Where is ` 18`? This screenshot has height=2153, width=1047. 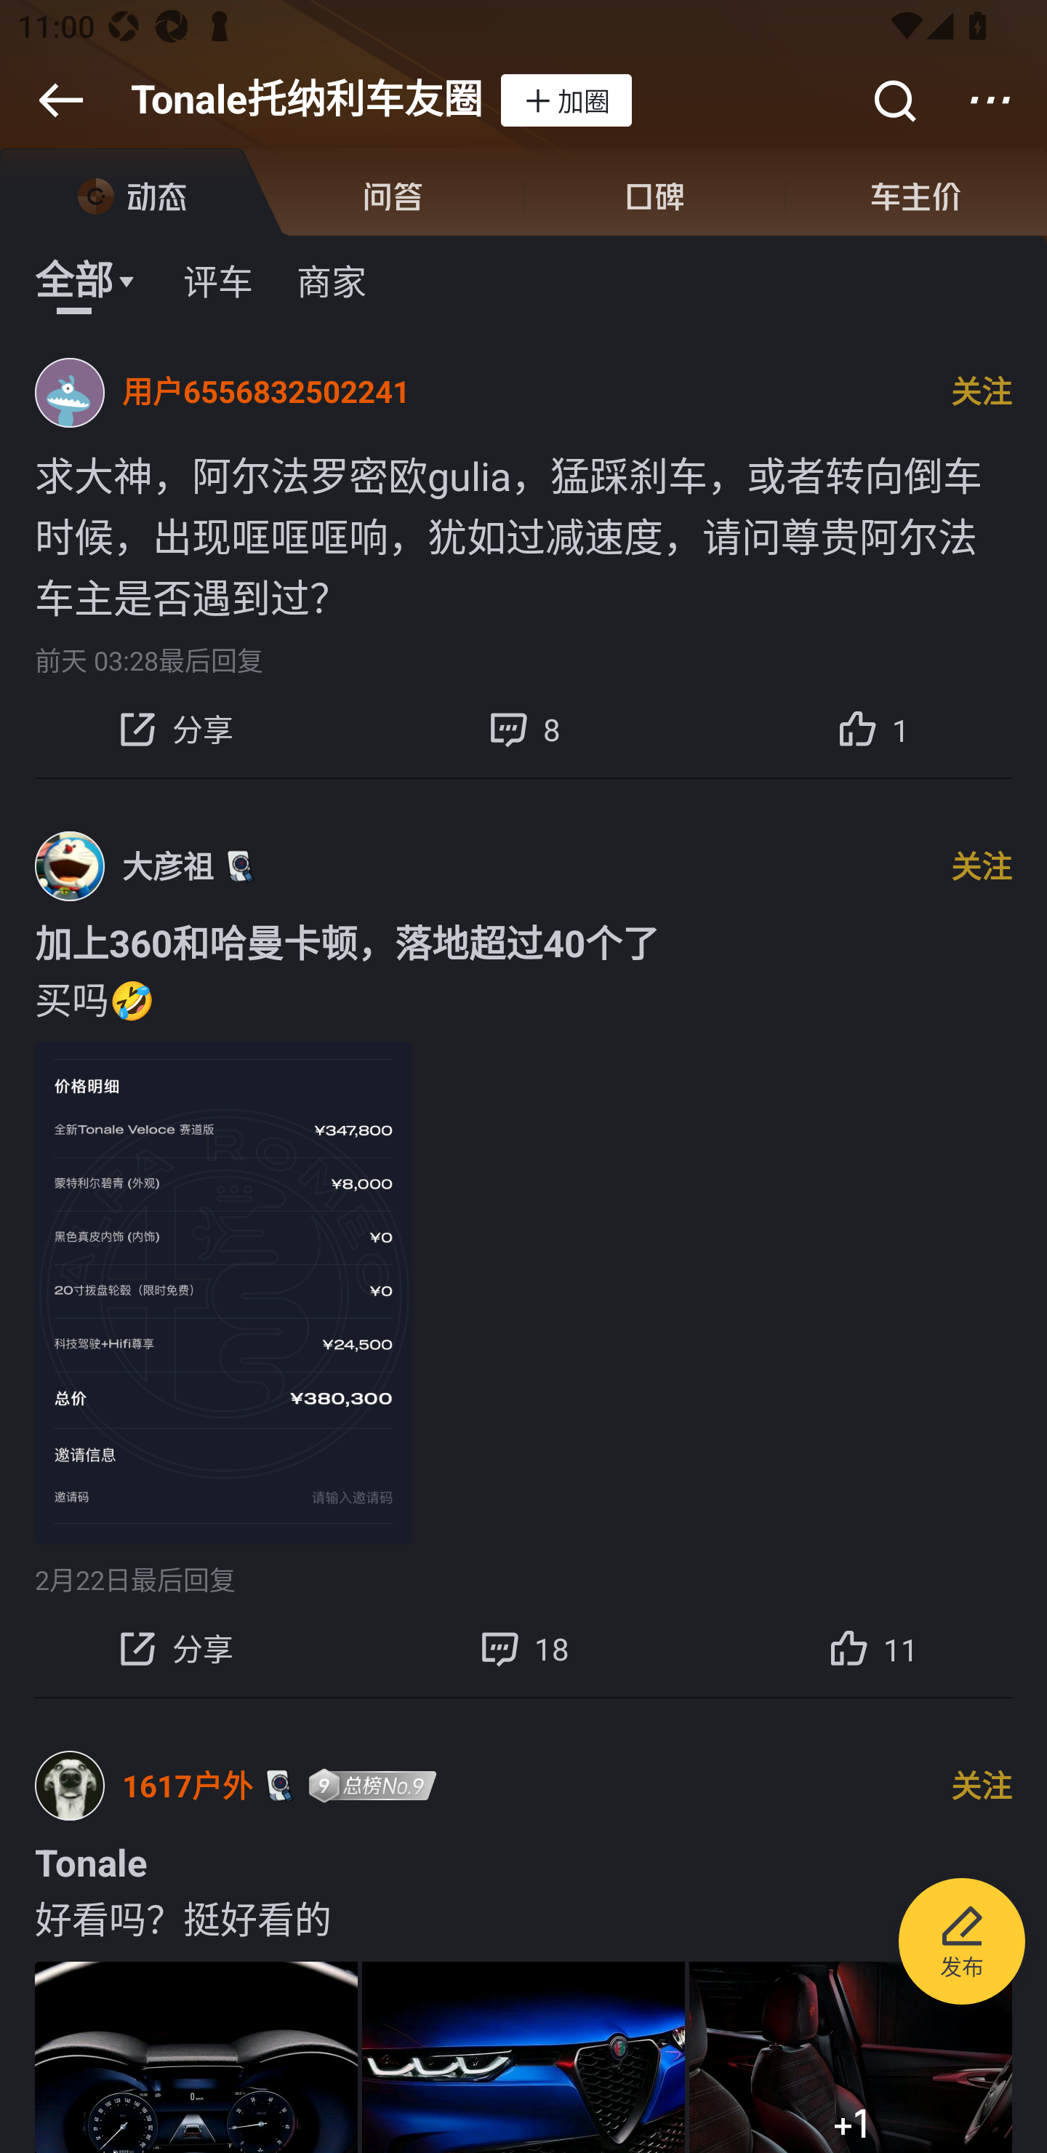  18 is located at coordinates (523, 1649).